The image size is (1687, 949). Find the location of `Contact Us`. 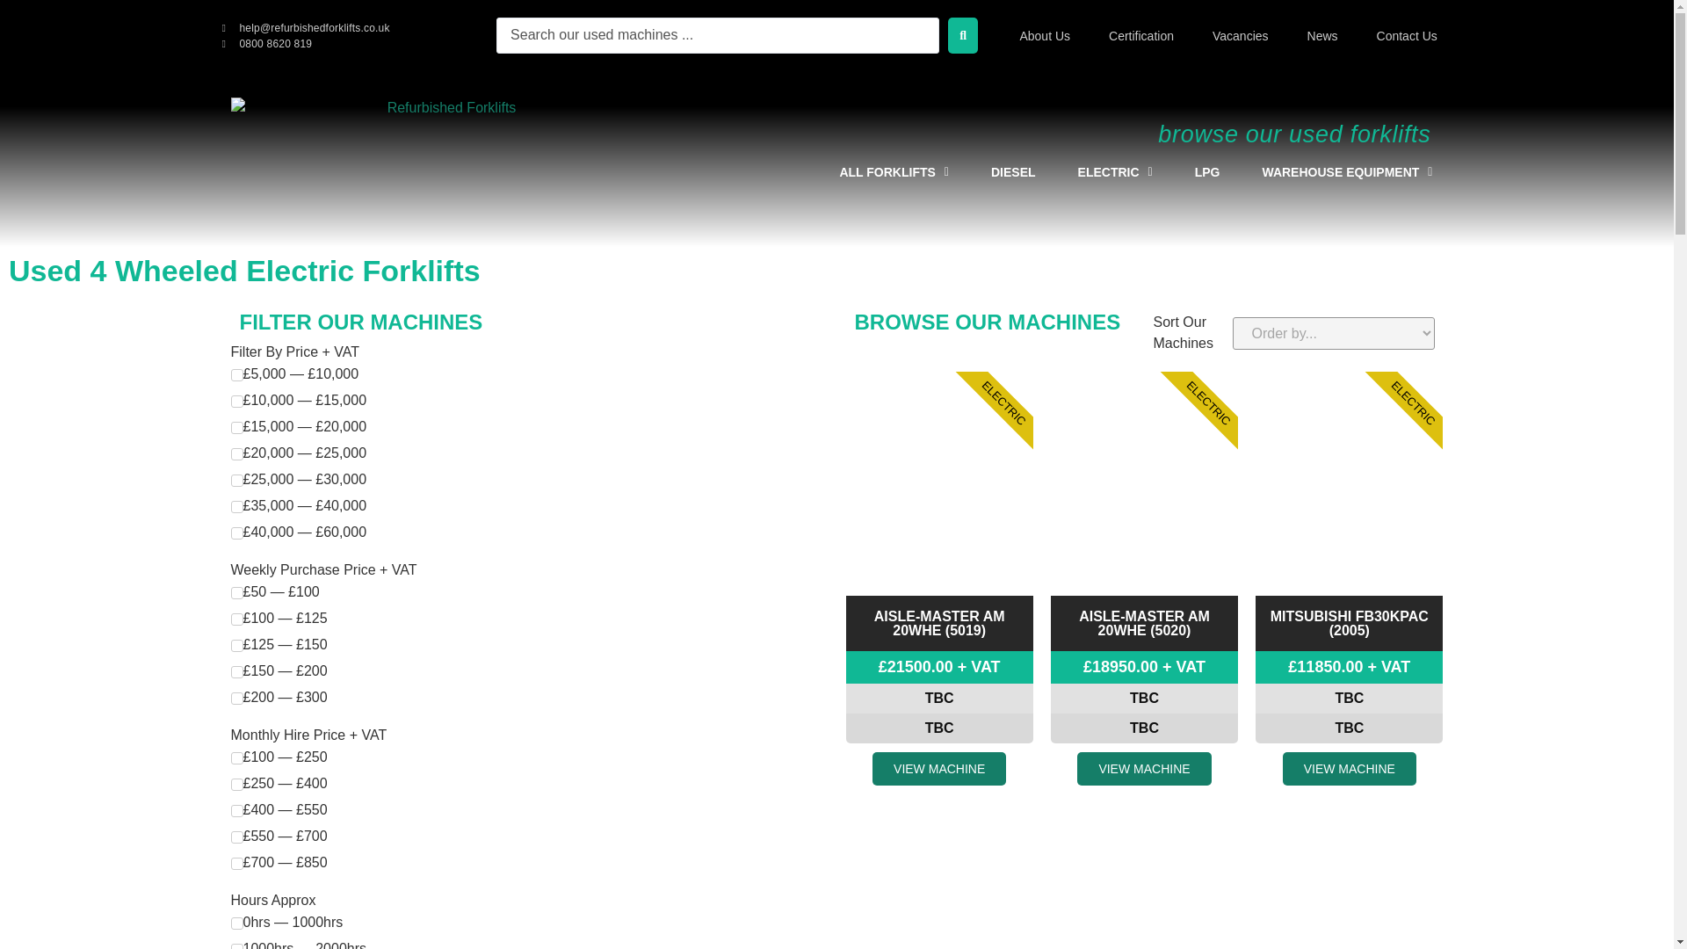

Contact Us is located at coordinates (1407, 35).